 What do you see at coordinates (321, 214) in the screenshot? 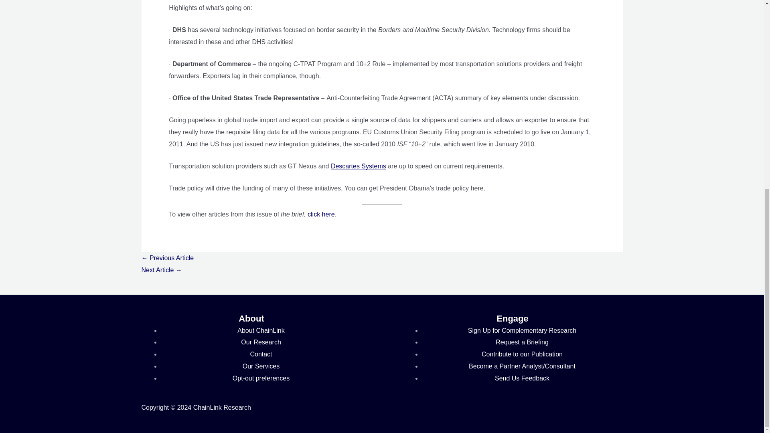
I see `click here` at bounding box center [321, 214].